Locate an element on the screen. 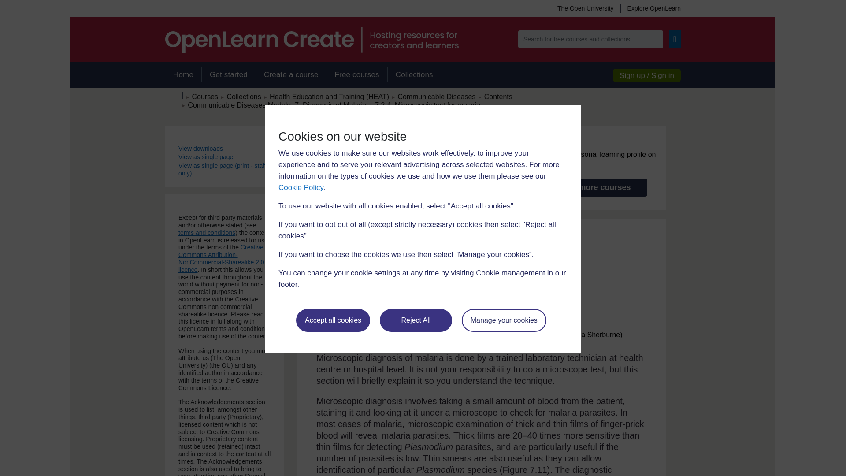  Create a course is located at coordinates (291, 75).